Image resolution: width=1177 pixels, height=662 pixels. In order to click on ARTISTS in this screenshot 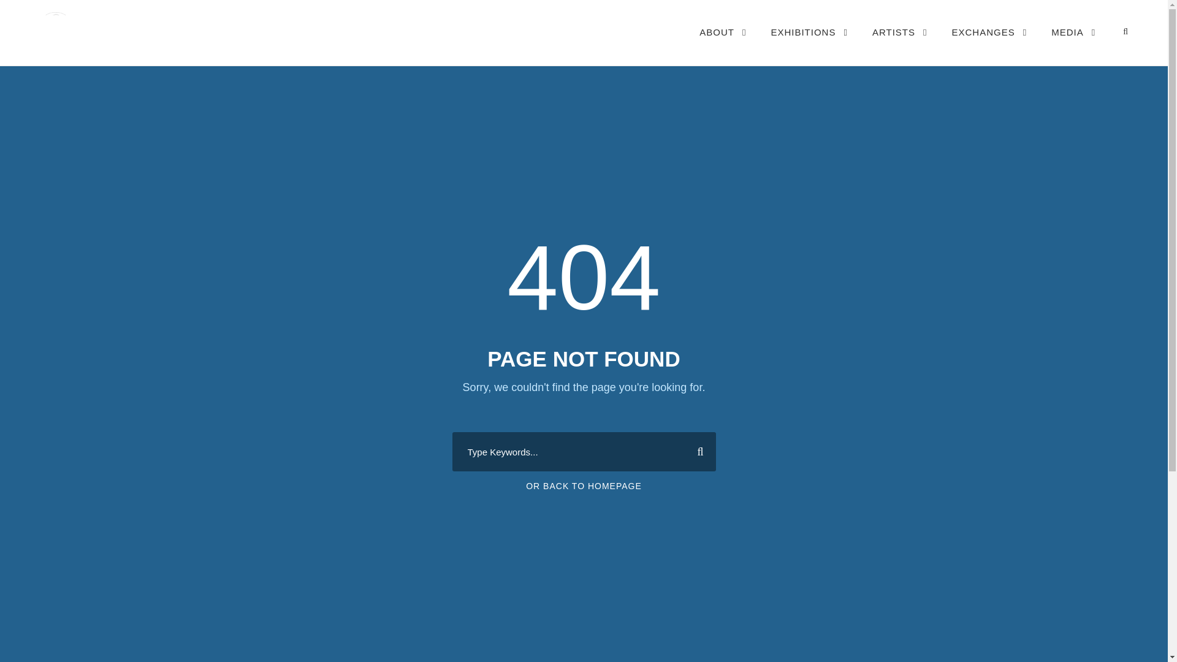, I will do `click(899, 44)`.